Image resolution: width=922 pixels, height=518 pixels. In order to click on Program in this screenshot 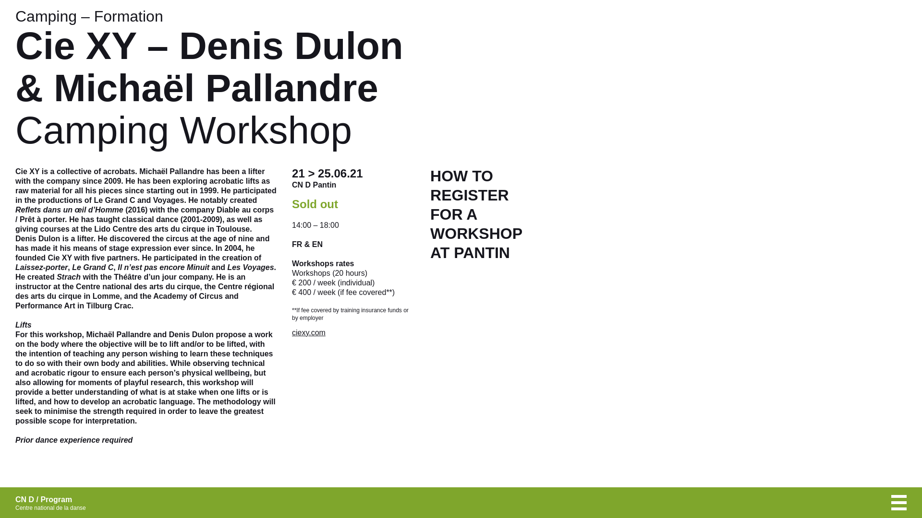, I will do `click(899, 503)`.